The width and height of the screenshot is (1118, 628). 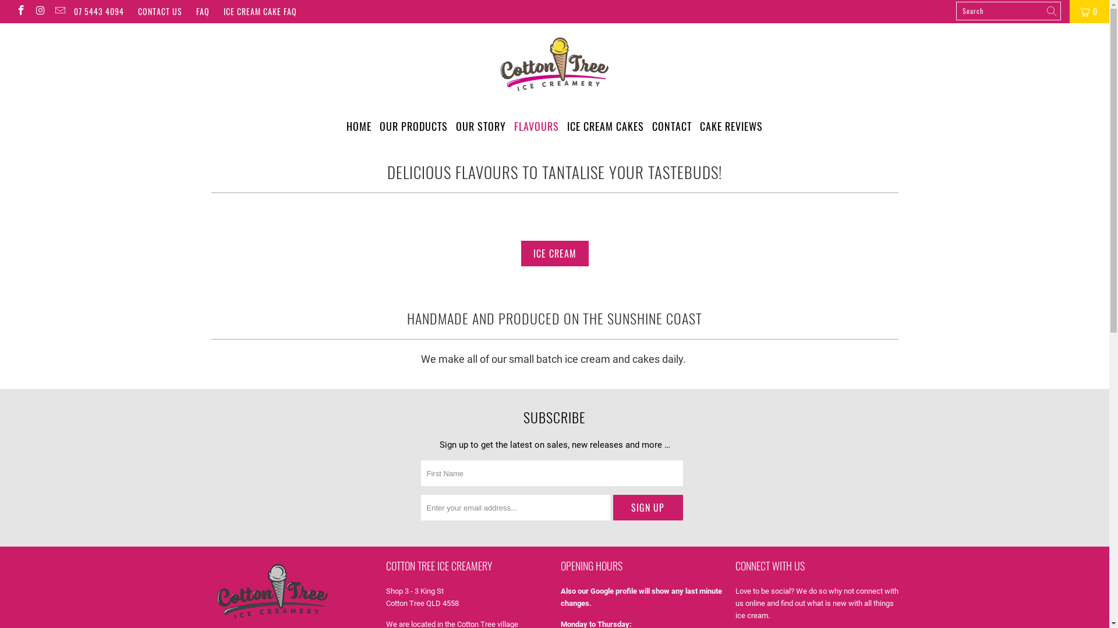 I want to click on CAKE REVIEWS, so click(x=731, y=127).